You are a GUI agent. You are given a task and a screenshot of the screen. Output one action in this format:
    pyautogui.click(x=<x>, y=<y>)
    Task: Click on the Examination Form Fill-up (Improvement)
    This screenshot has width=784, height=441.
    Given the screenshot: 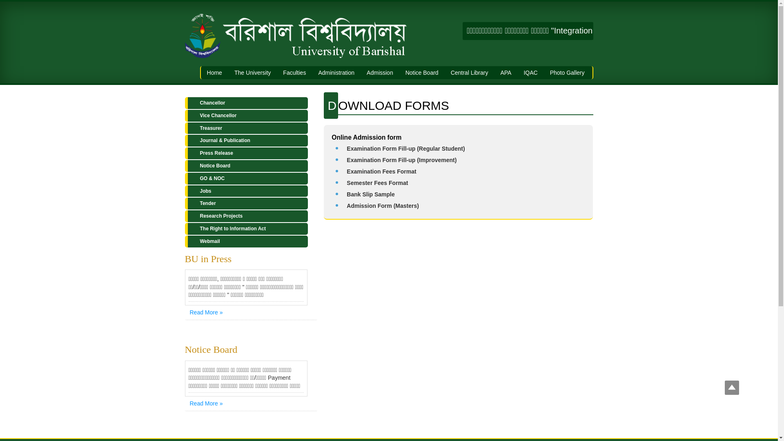 What is the action you would take?
    pyautogui.click(x=402, y=160)
    